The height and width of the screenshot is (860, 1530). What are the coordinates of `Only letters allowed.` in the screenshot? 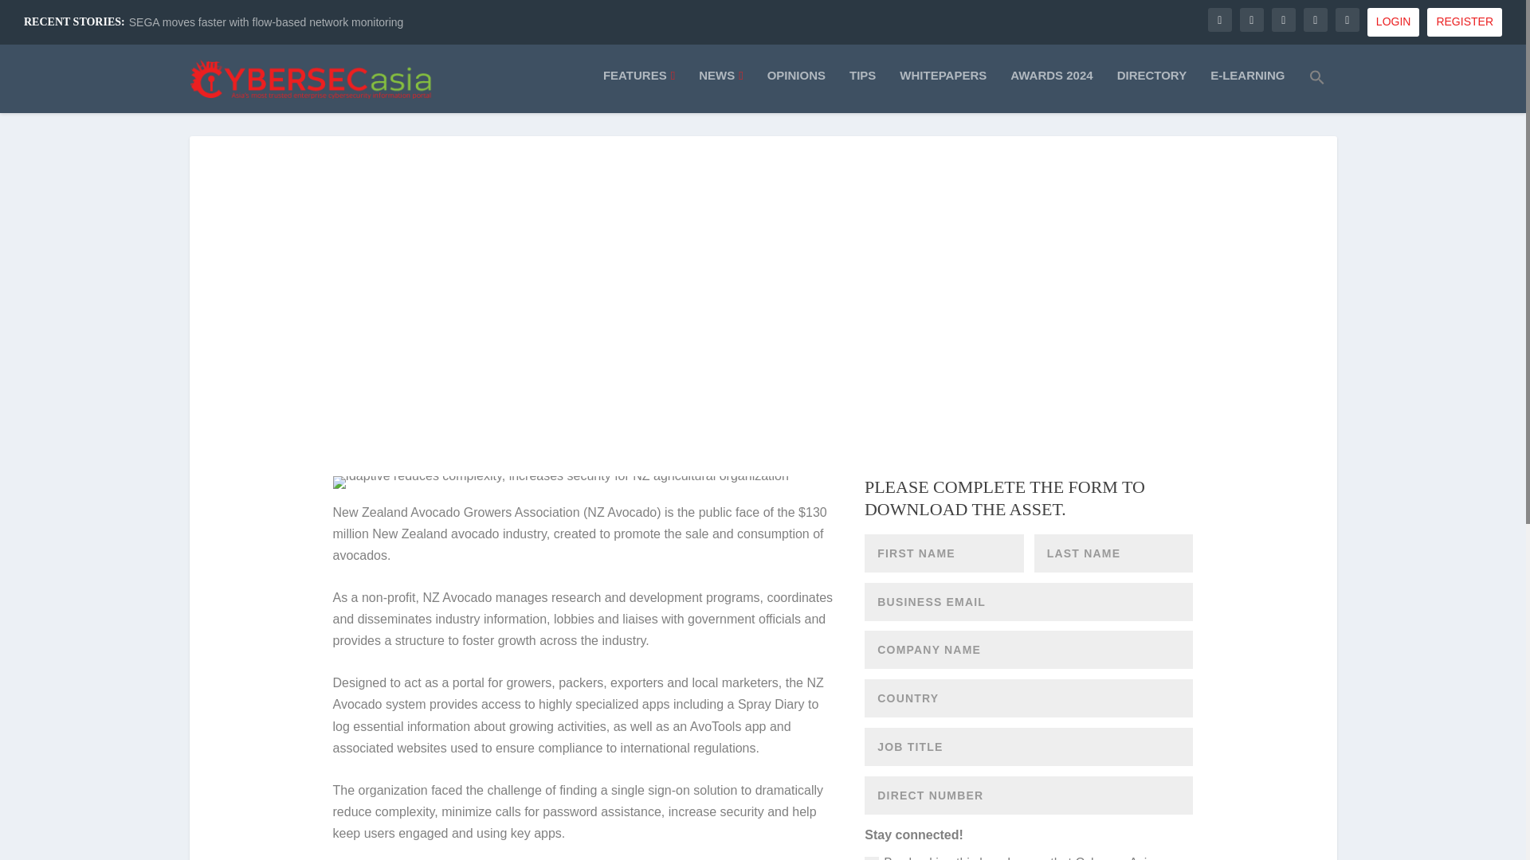 It's located at (1113, 553).